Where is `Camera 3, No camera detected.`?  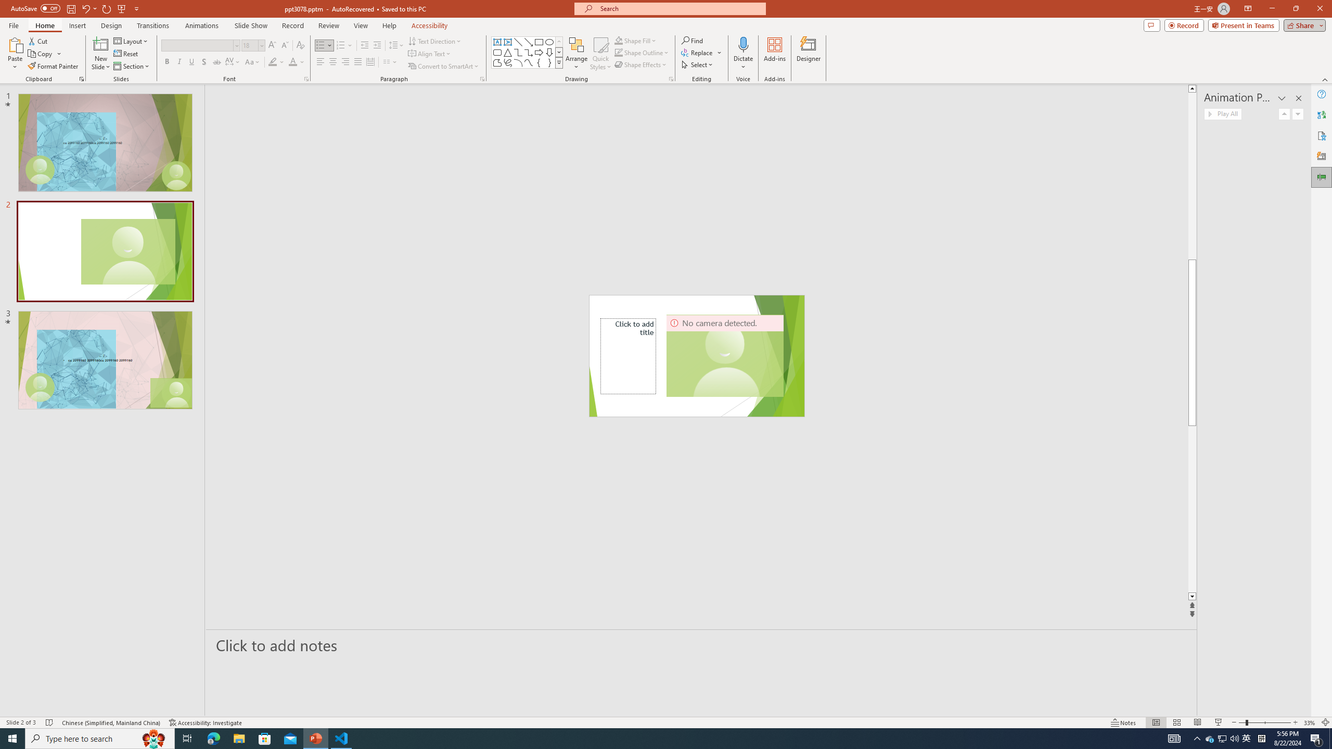 Camera 3, No camera detected. is located at coordinates (725, 356).